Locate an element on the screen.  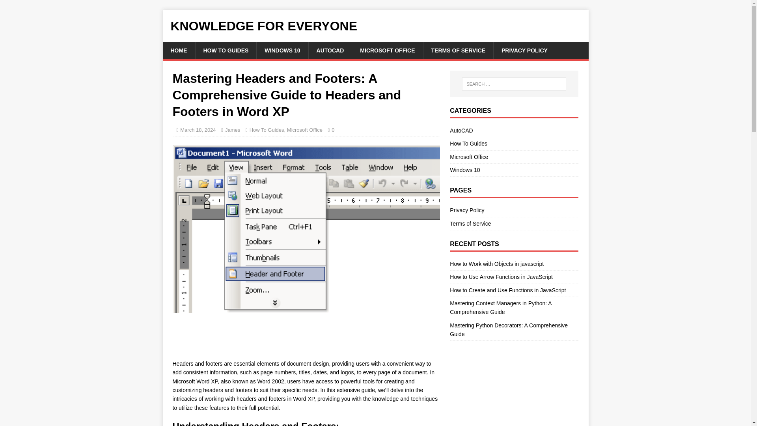
How To Guides is located at coordinates (267, 129).